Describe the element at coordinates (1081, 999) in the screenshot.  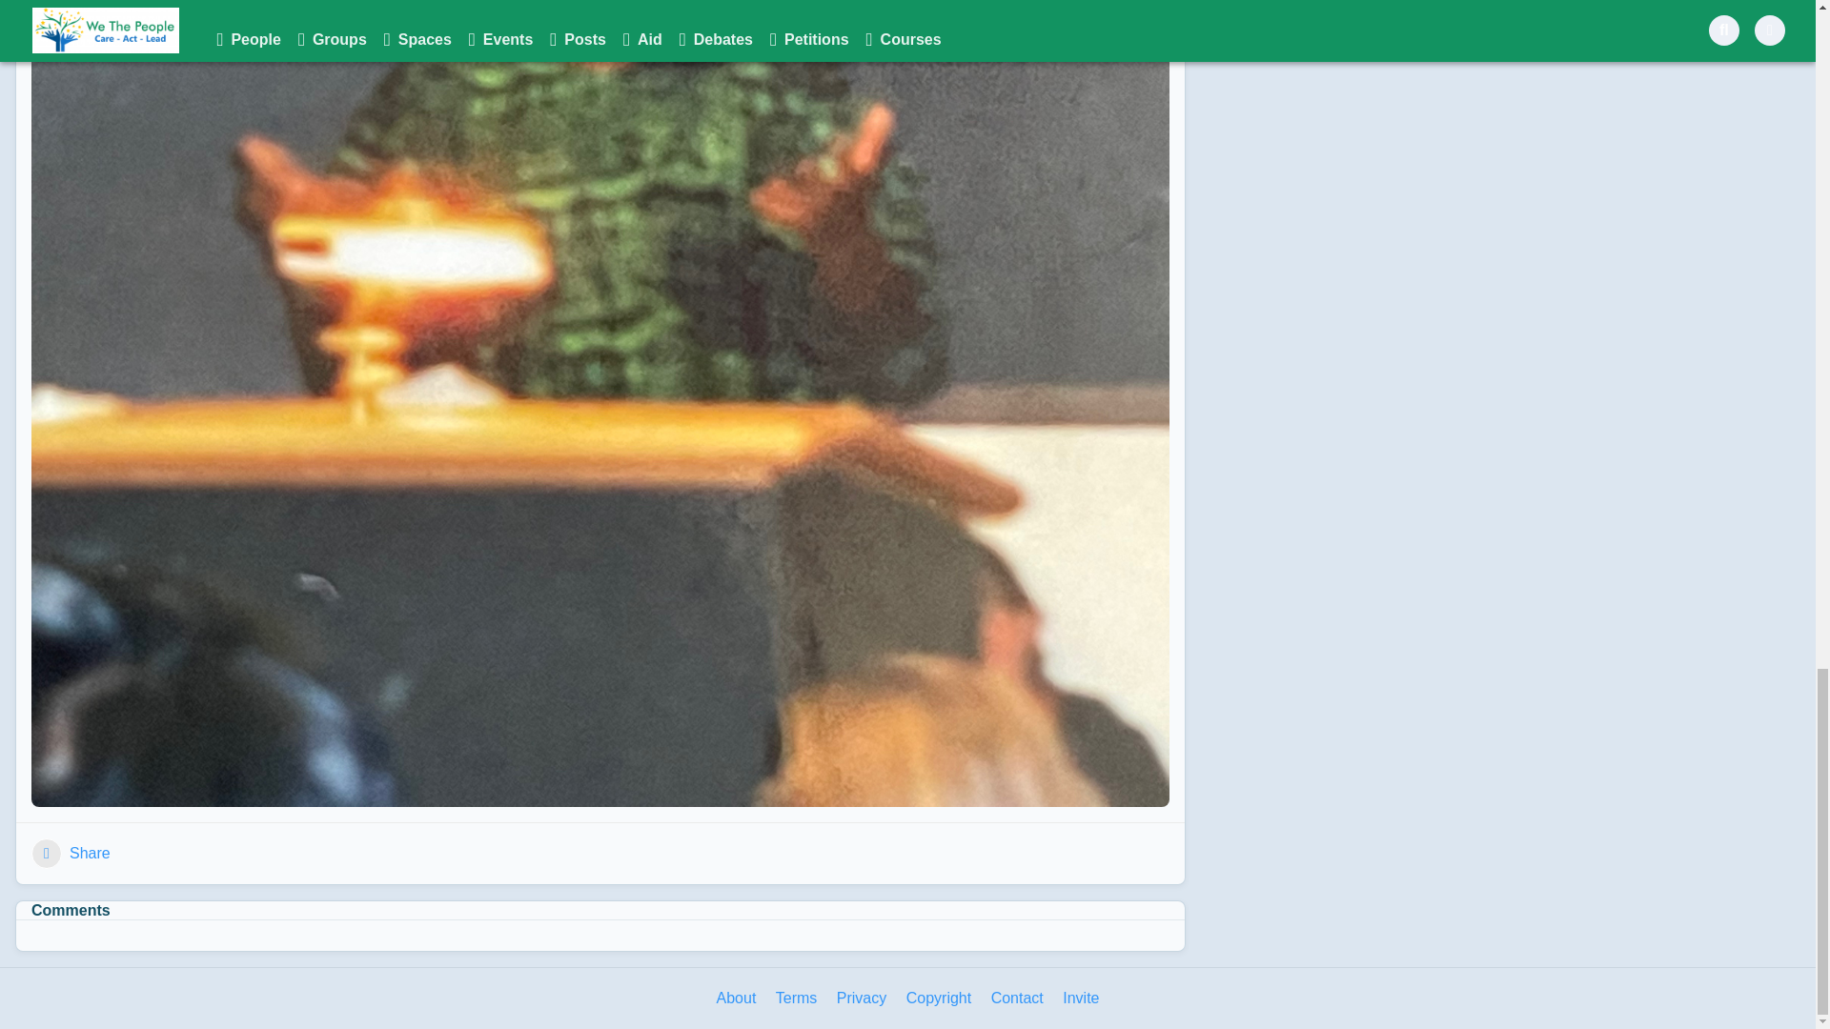
I see `Invite` at that location.